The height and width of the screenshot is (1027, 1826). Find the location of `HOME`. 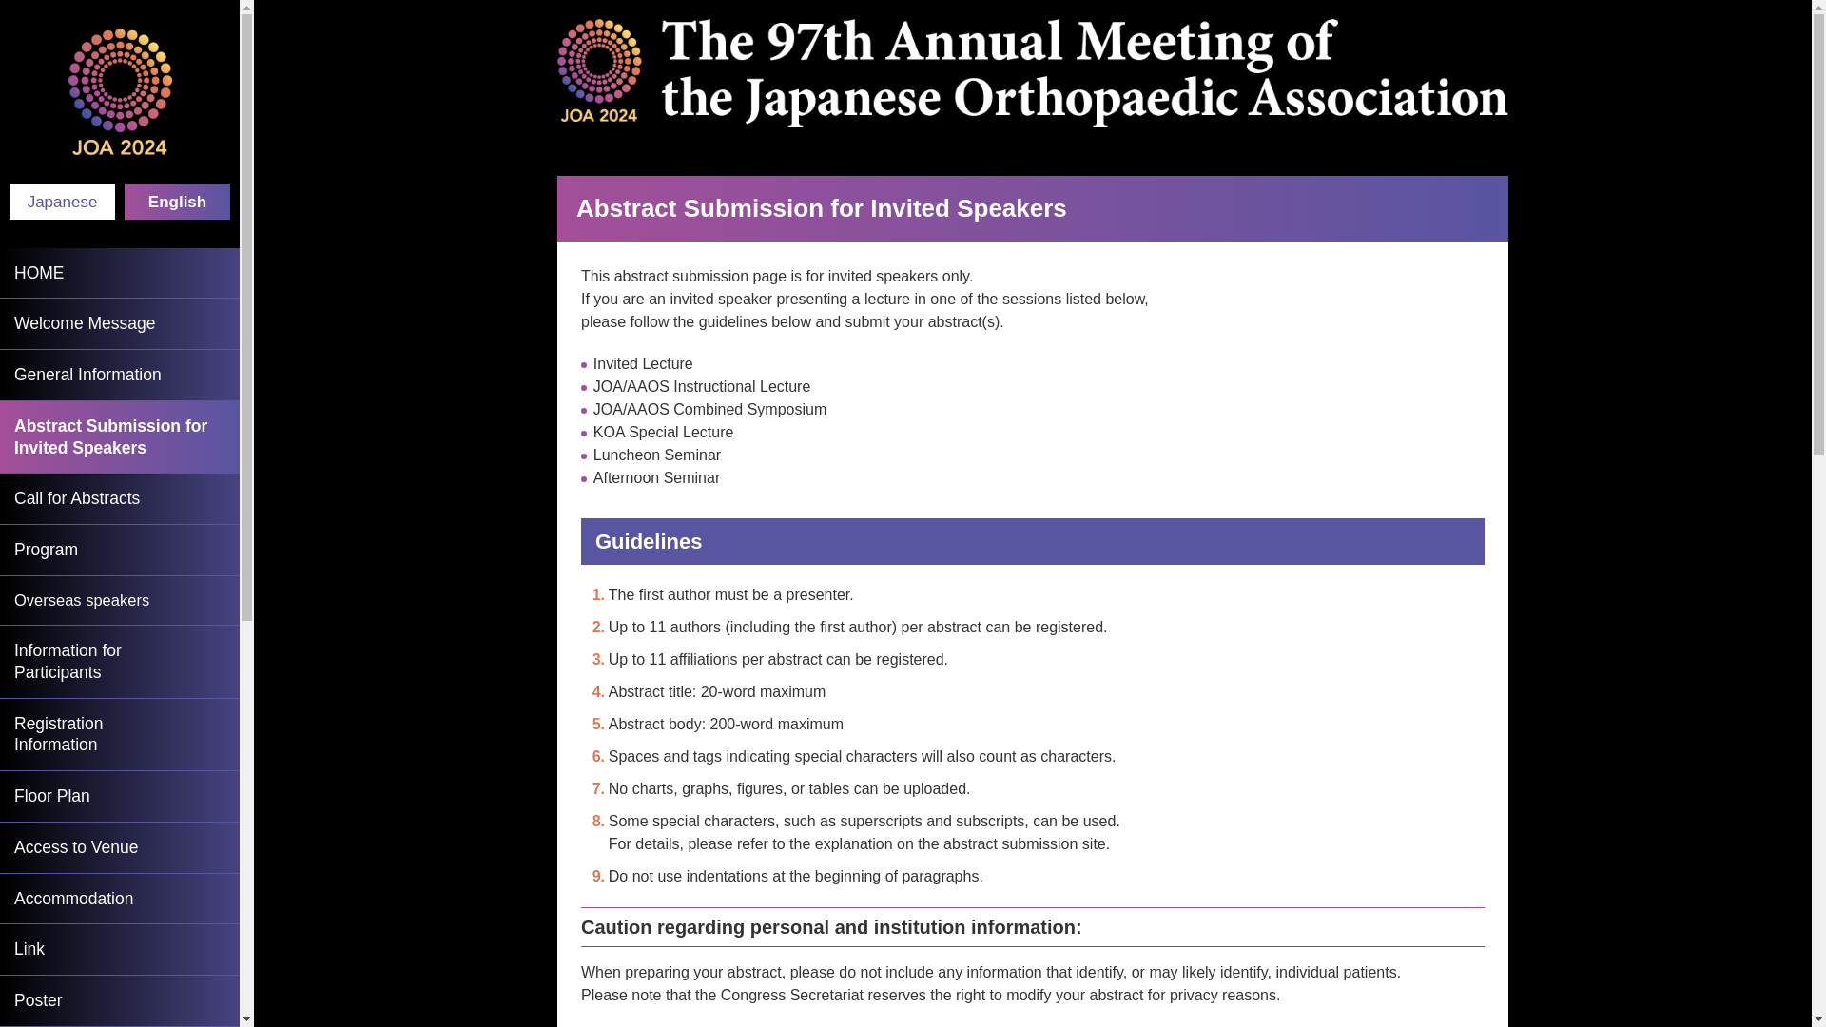

HOME is located at coordinates (61, 202).